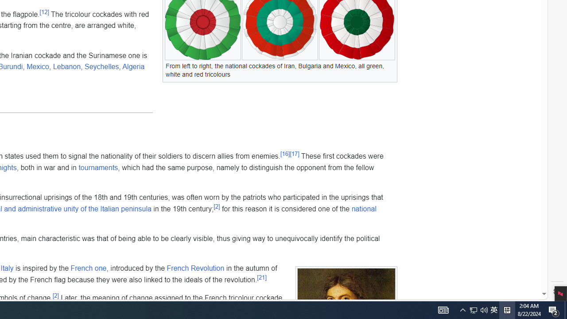  Describe the element at coordinates (294, 153) in the screenshot. I see `[17]` at that location.